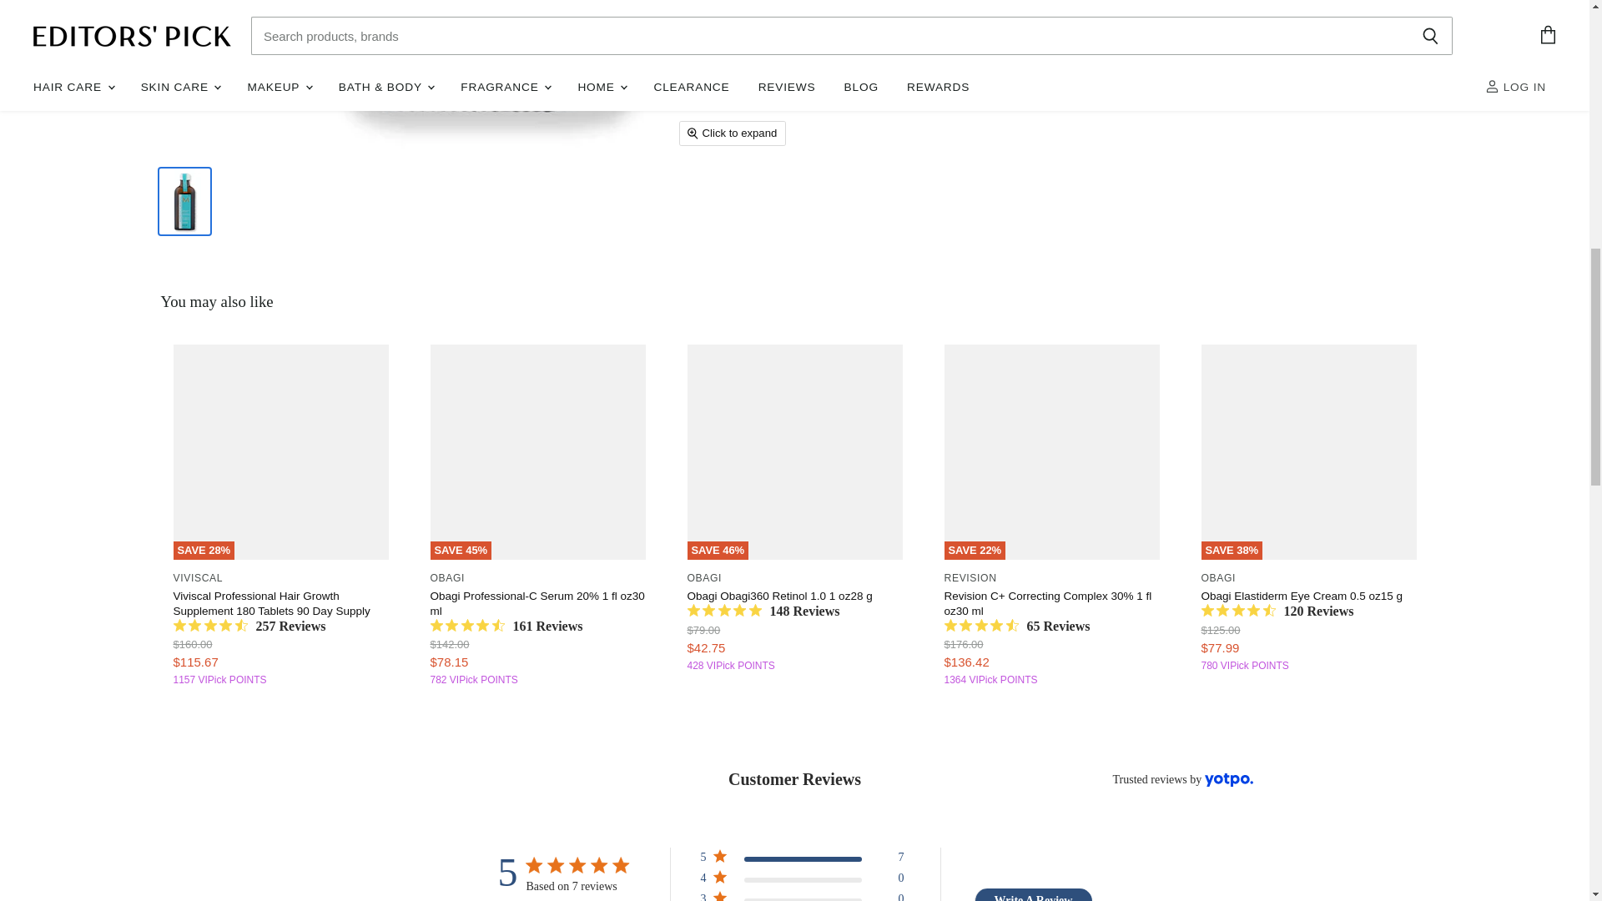 This screenshot has width=1602, height=901. What do you see at coordinates (1018, 626) in the screenshot?
I see `65 Reviews` at bounding box center [1018, 626].